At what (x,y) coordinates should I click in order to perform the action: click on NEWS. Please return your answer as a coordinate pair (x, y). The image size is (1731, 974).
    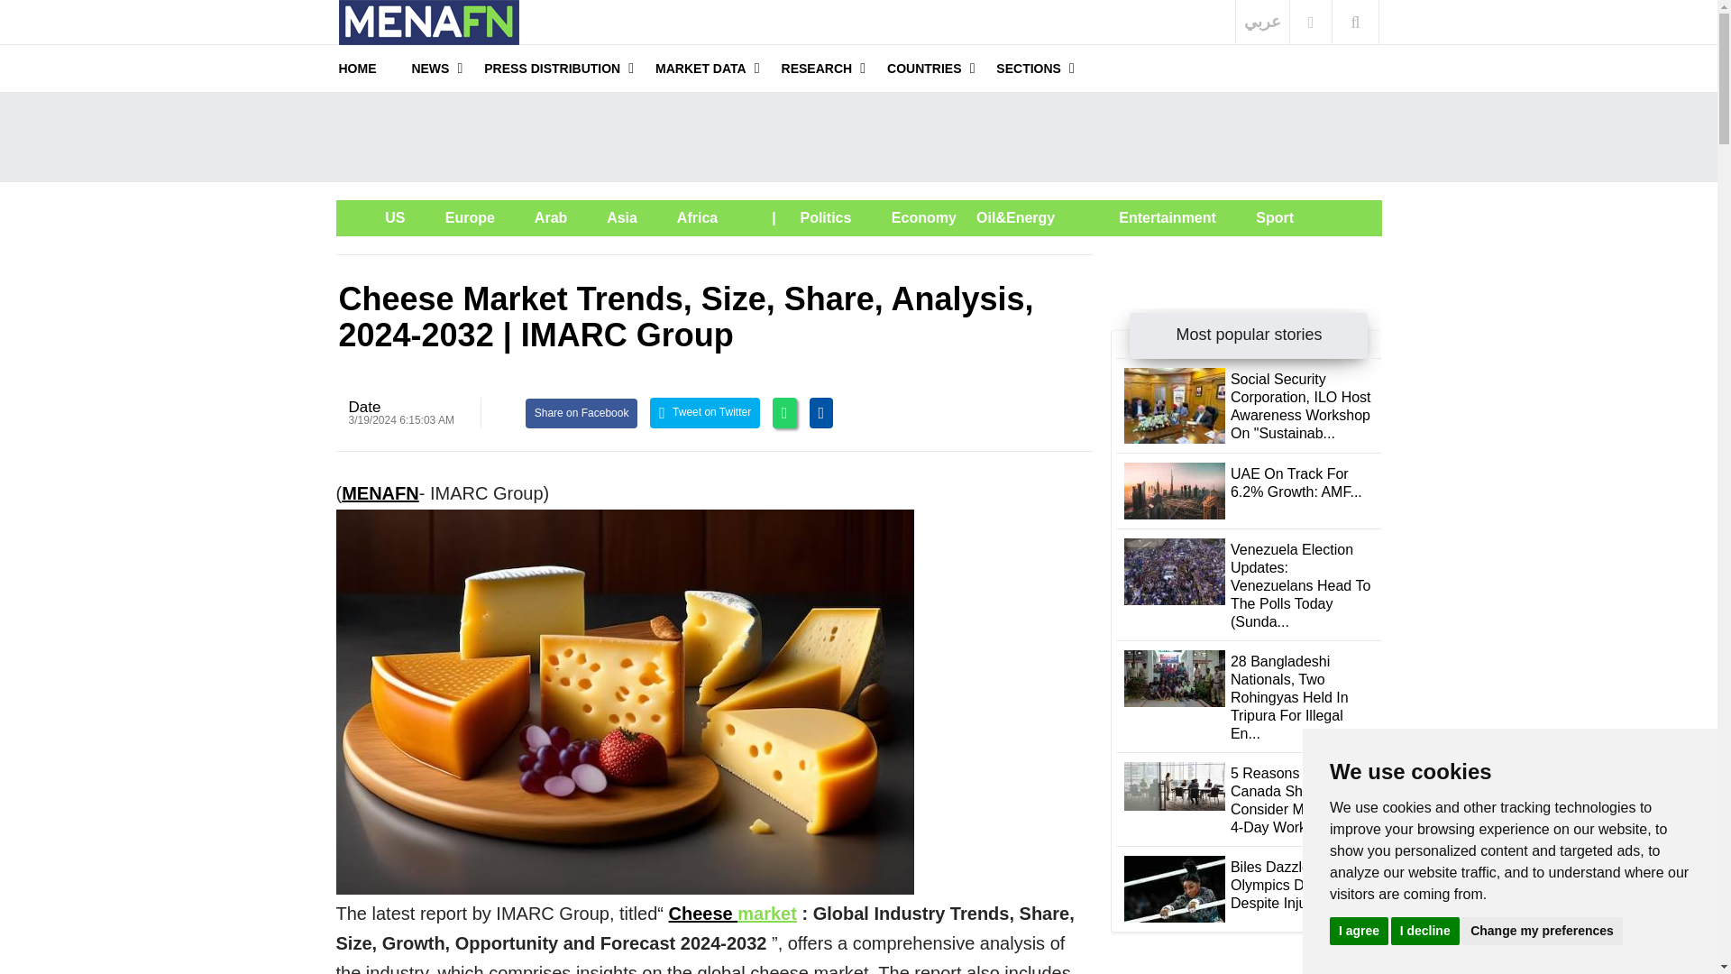
    Looking at the image, I should click on (429, 68).